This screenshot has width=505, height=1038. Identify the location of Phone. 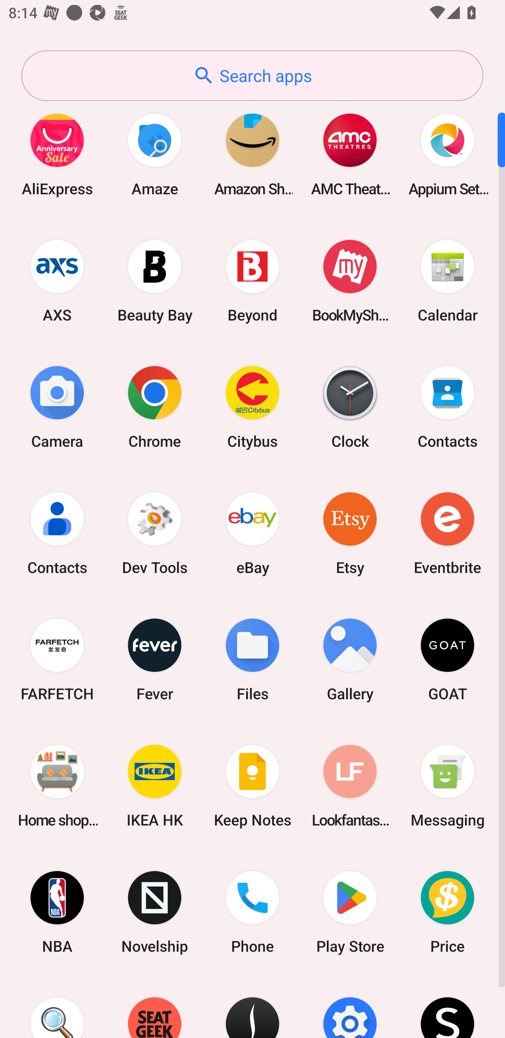
(252, 912).